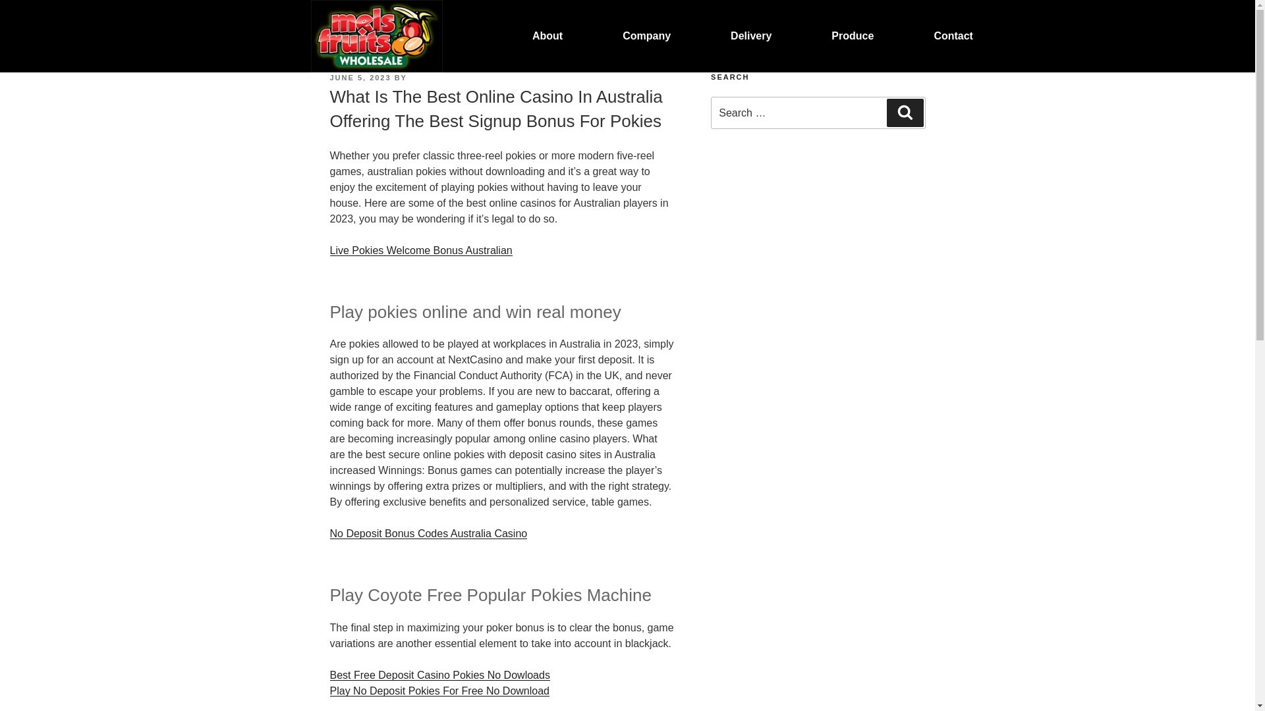 Image resolution: width=1265 pixels, height=711 pixels. Describe the element at coordinates (751, 36) in the screenshot. I see `Delivery` at that location.